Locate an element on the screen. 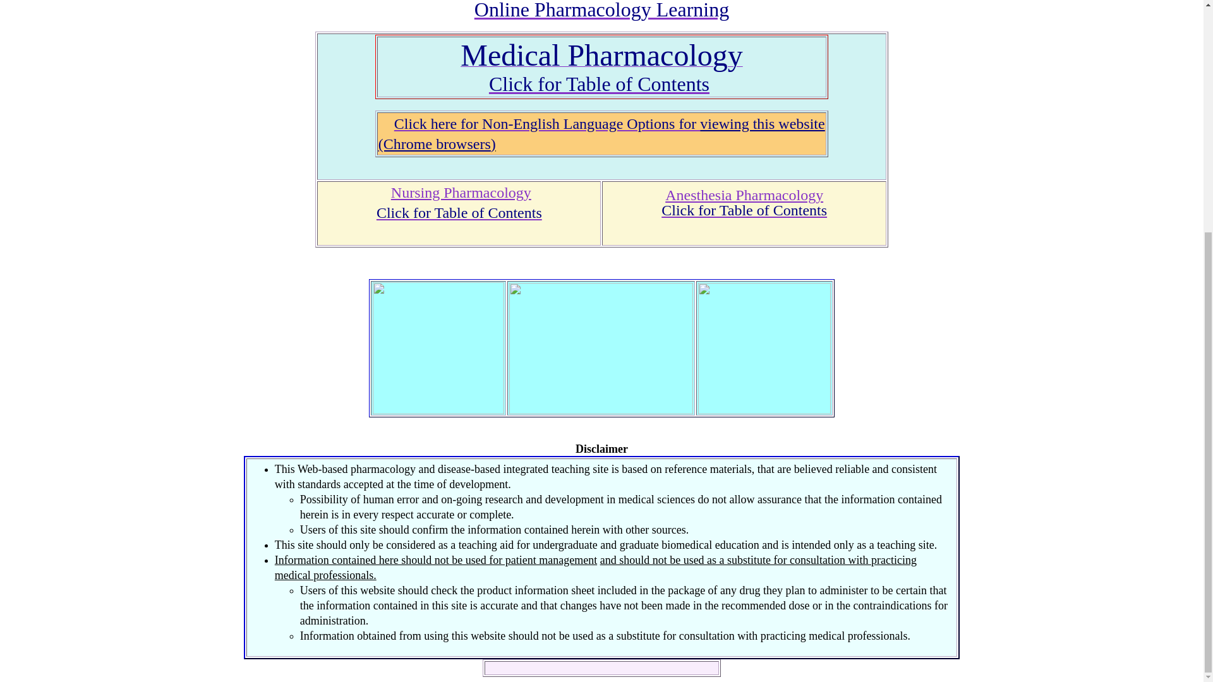  Click for Table of Contents is located at coordinates (599, 83).